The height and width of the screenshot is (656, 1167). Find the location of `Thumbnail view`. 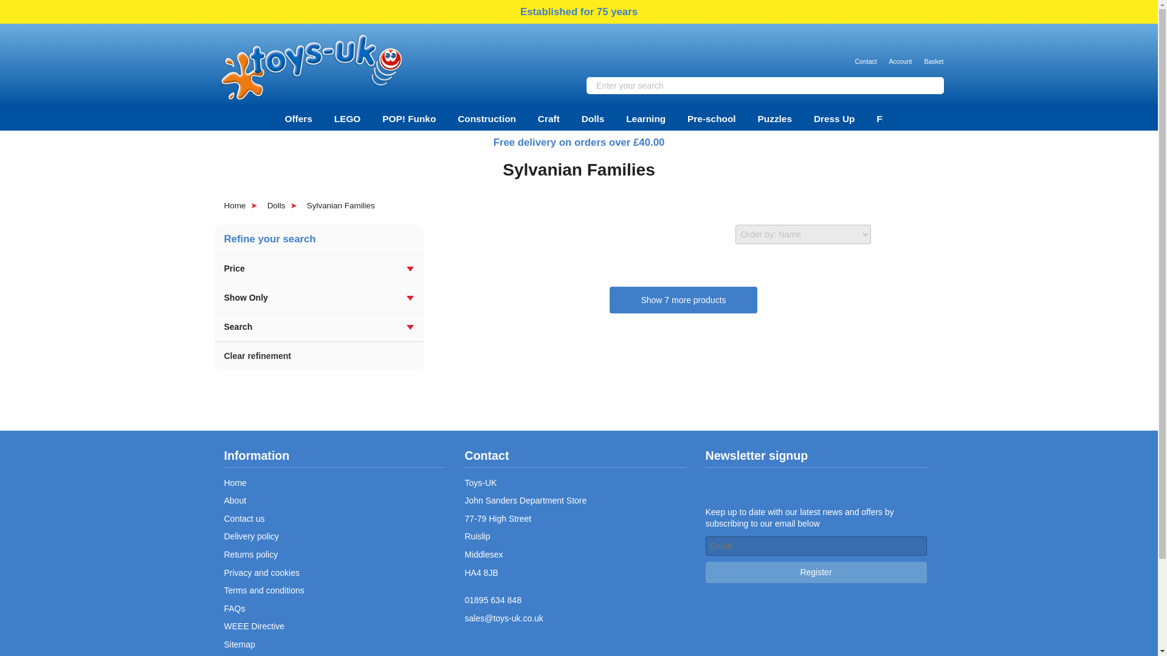

Thumbnail view is located at coordinates (890, 234).